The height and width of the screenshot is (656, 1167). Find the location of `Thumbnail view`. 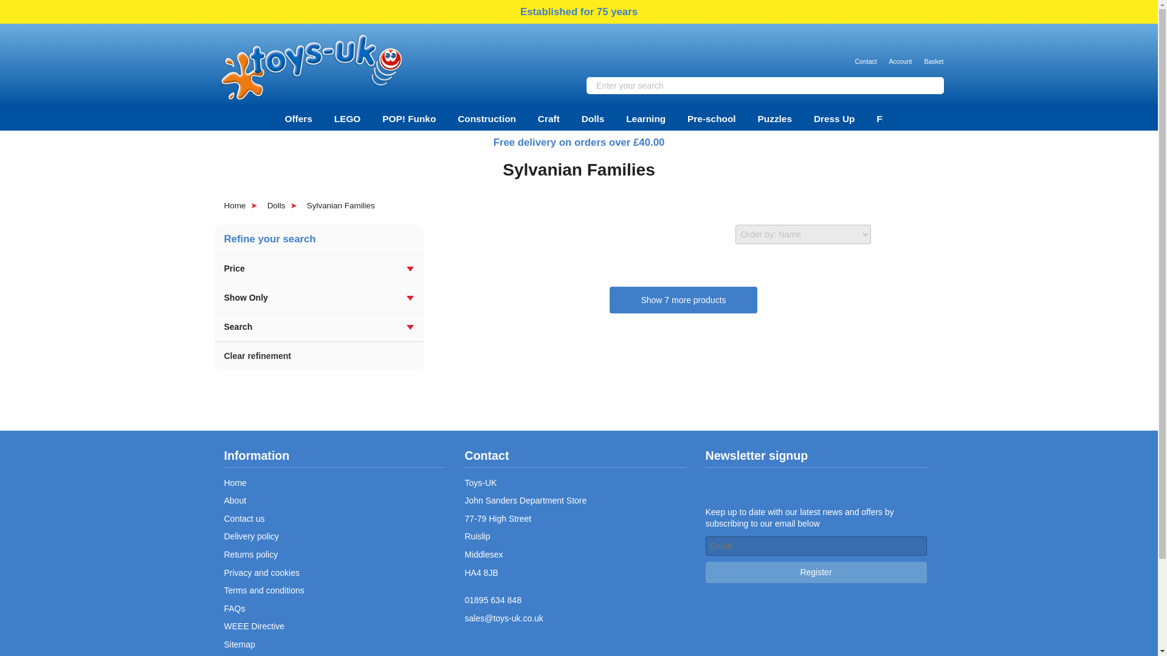

Thumbnail view is located at coordinates (890, 234).